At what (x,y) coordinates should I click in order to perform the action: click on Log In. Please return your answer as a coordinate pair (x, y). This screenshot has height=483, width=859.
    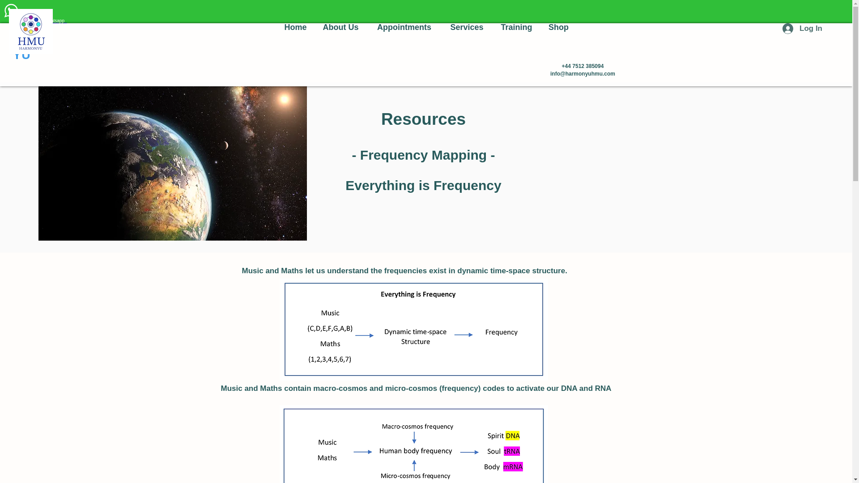
    Looking at the image, I should click on (802, 29).